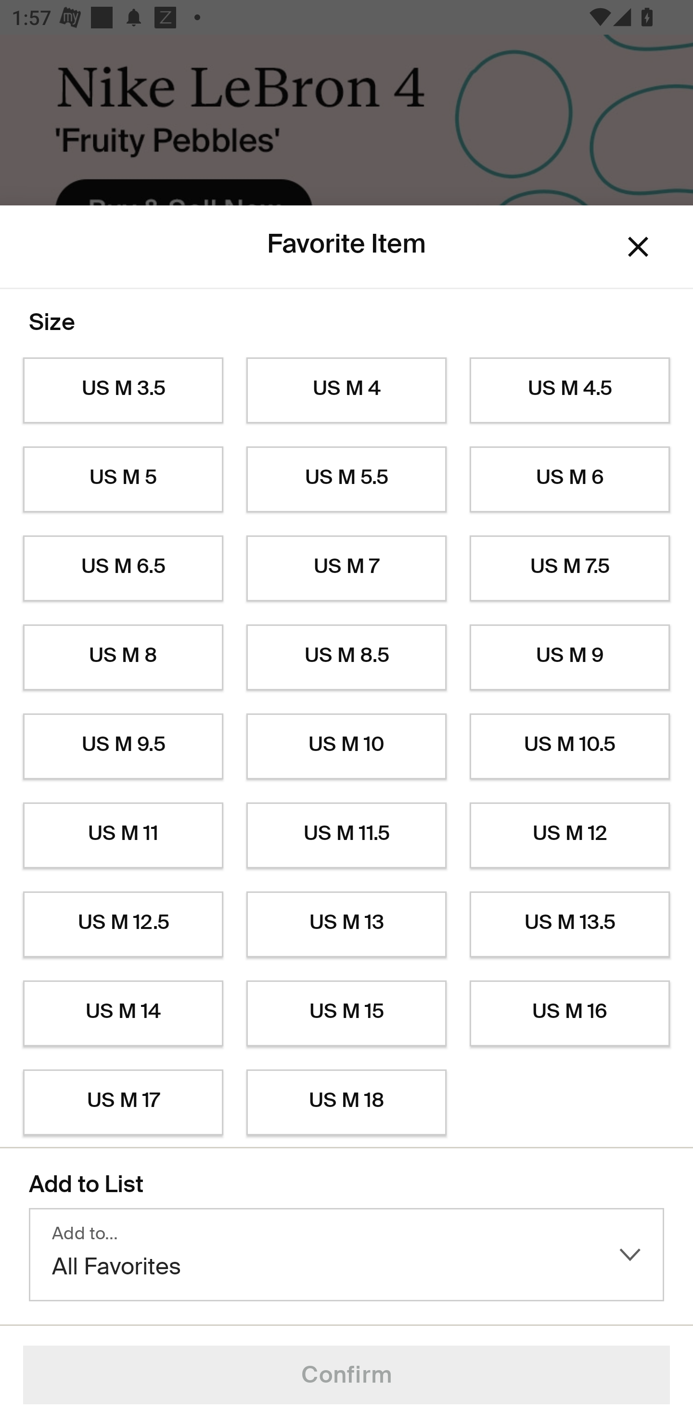 This screenshot has width=693, height=1424. Describe the element at coordinates (346, 479) in the screenshot. I see `US M 5.5` at that location.